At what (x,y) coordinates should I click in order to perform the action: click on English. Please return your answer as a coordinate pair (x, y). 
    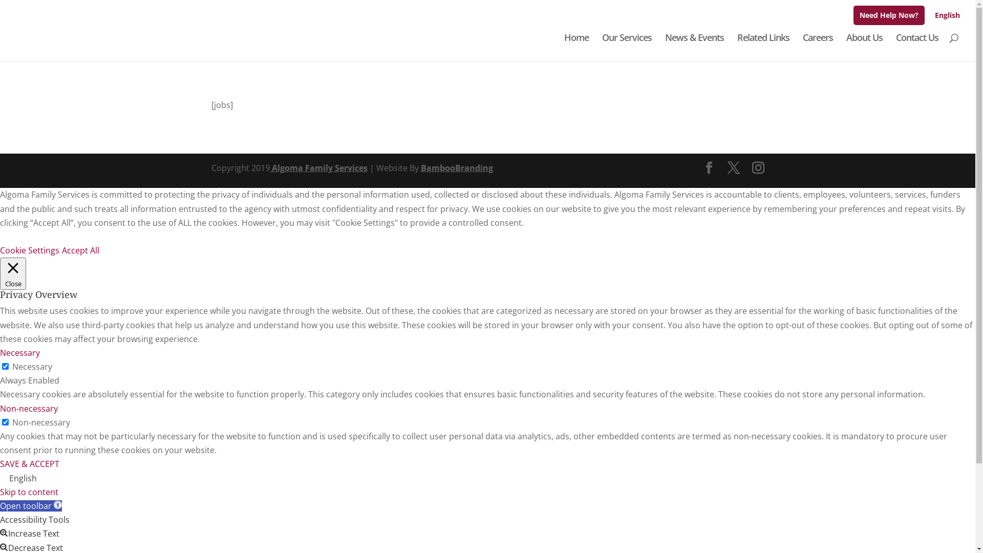
    Looking at the image, I should click on (18, 478).